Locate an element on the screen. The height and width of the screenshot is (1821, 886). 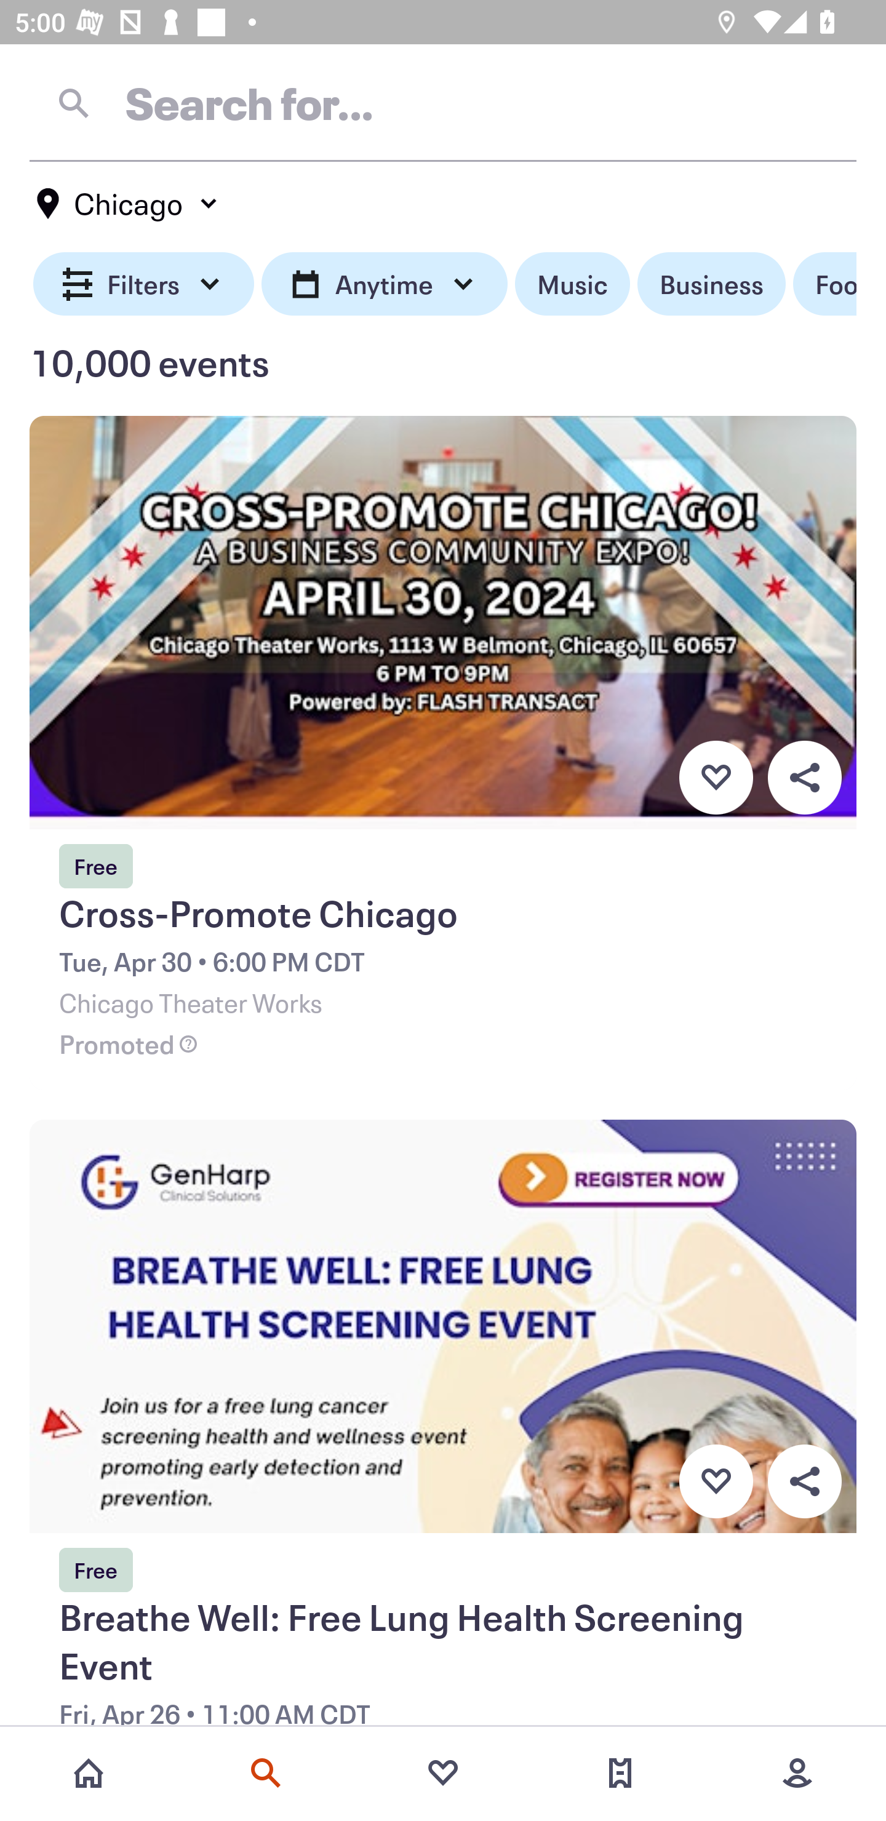
Overflow menu button is located at coordinates (804, 777).